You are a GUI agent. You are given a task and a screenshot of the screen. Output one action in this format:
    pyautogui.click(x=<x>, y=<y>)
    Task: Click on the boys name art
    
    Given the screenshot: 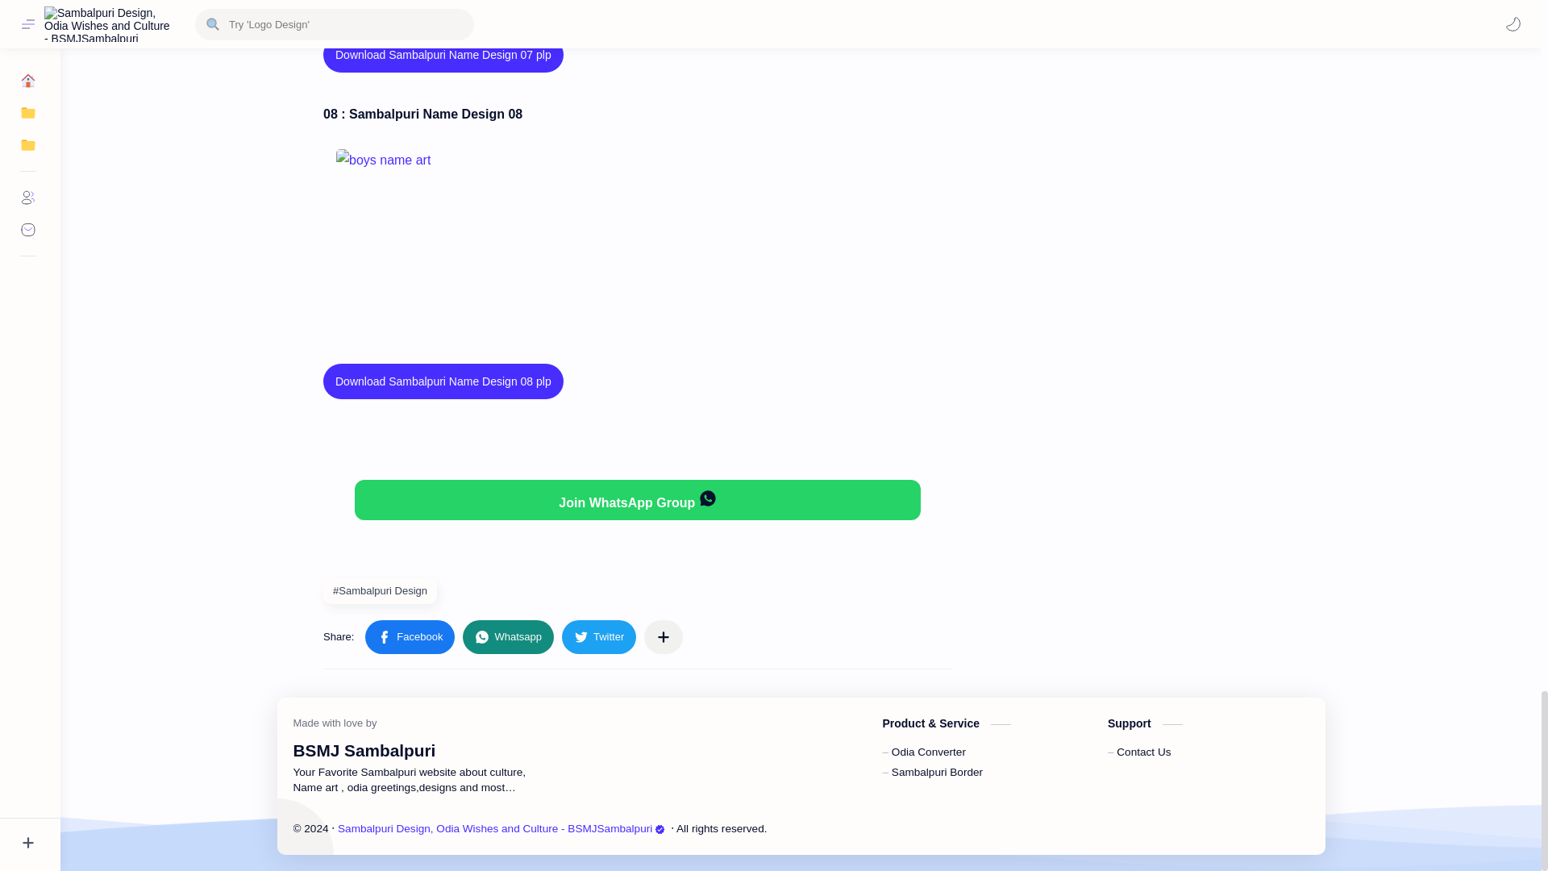 What is the action you would take?
    pyautogui.click(x=416, y=229)
    